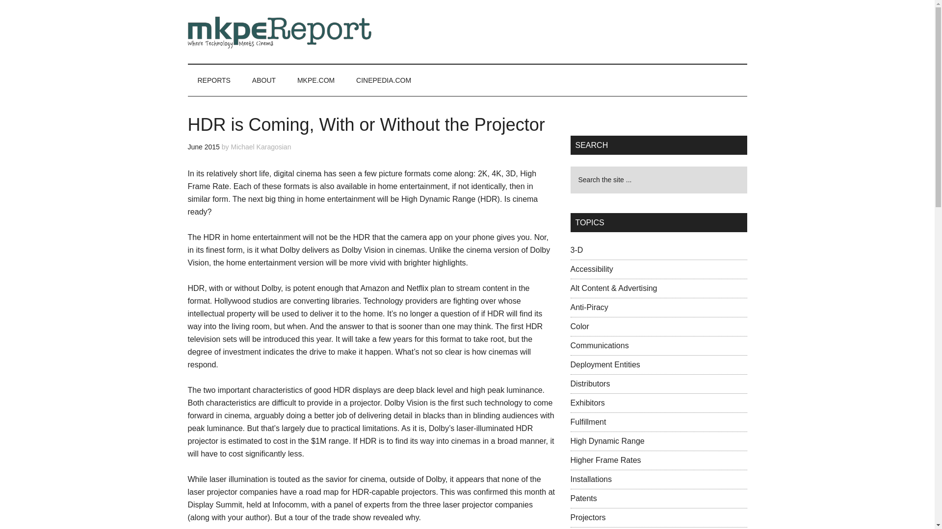  I want to click on Color, so click(579, 326).